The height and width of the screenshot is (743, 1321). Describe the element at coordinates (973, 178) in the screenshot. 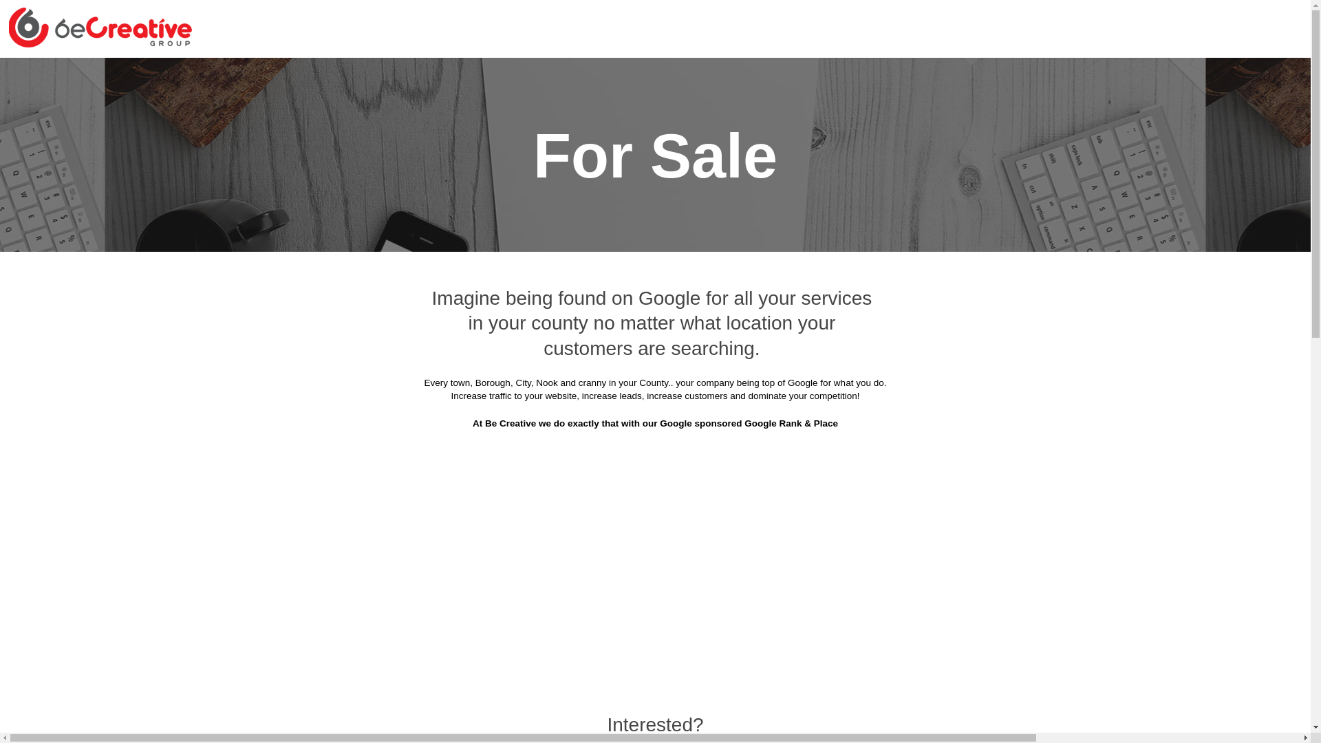

I see `Aggregate Suppliers Camborne Cornwall` at that location.